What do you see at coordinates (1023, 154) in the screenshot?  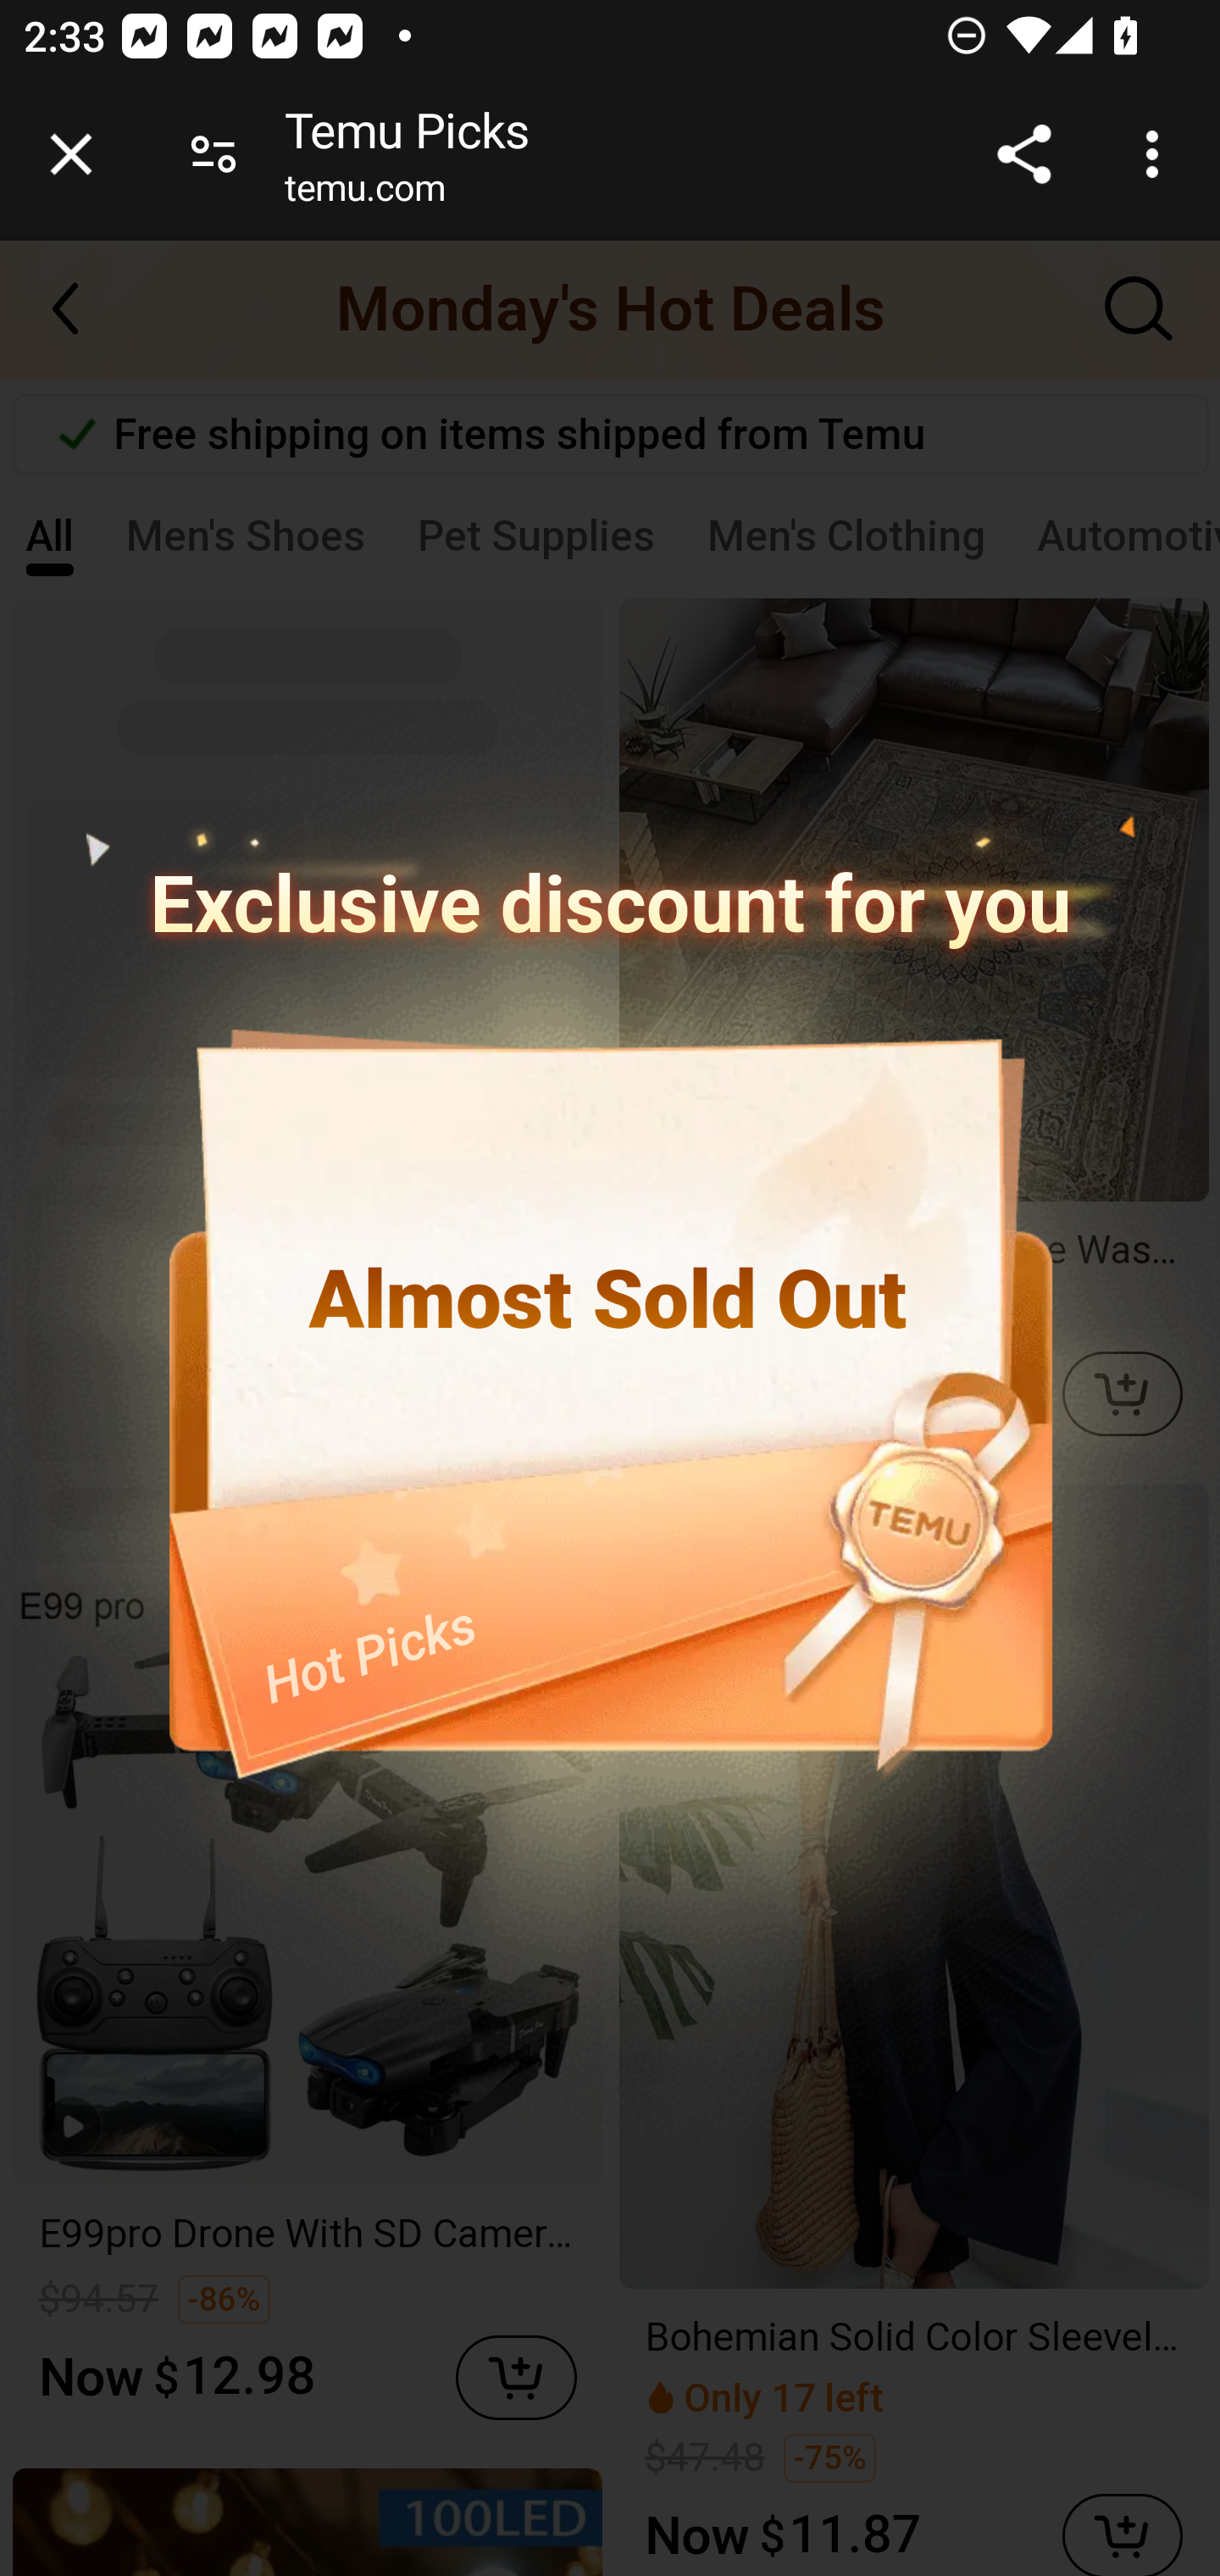 I see `Share link address` at bounding box center [1023, 154].